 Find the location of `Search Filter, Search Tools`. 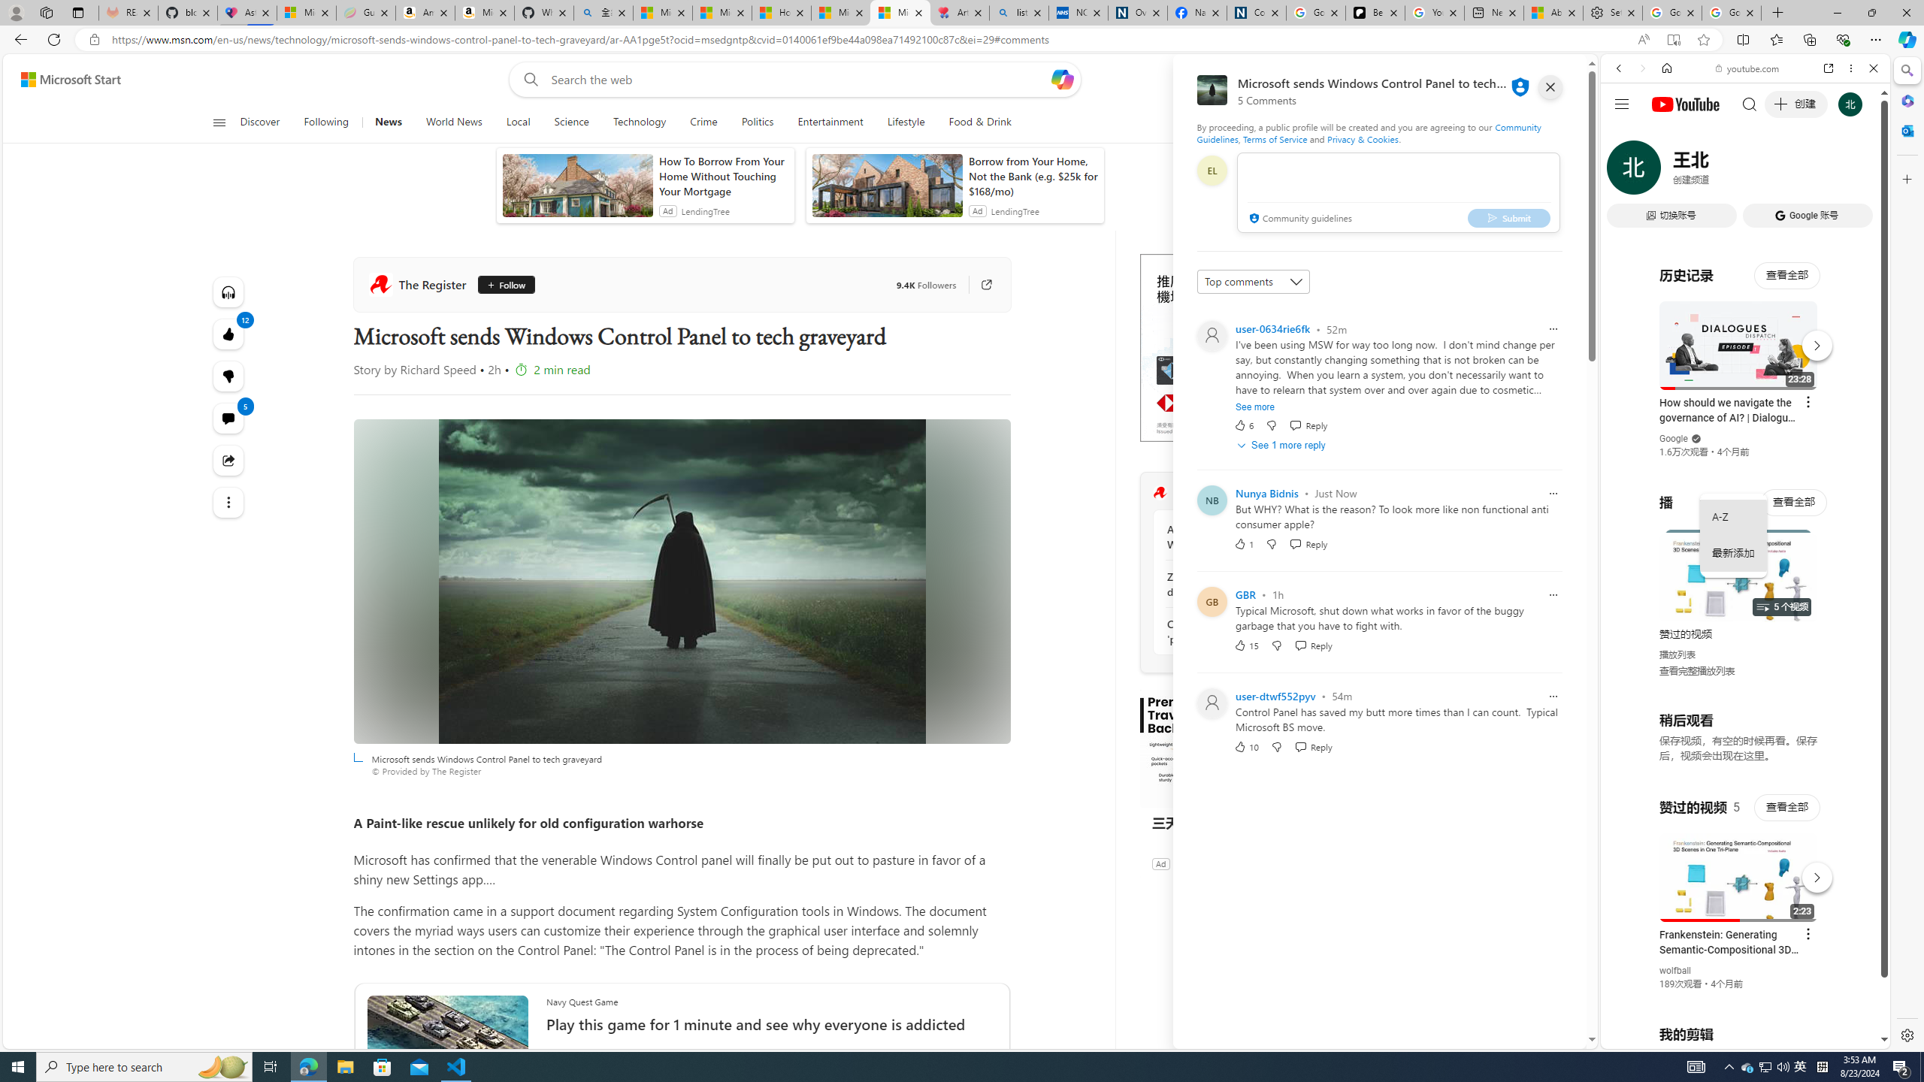

Search Filter, Search Tools is located at coordinates (1784, 171).